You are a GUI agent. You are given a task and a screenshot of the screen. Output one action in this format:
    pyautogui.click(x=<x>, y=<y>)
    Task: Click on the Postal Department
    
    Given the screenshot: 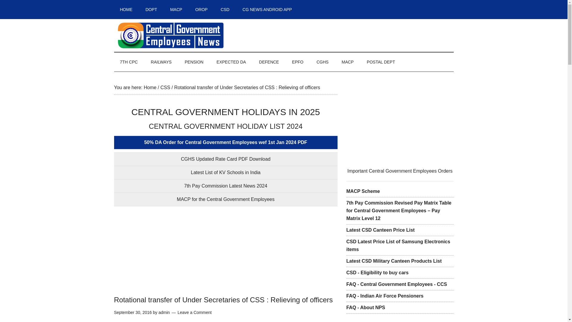 What is the action you would take?
    pyautogui.click(x=381, y=62)
    